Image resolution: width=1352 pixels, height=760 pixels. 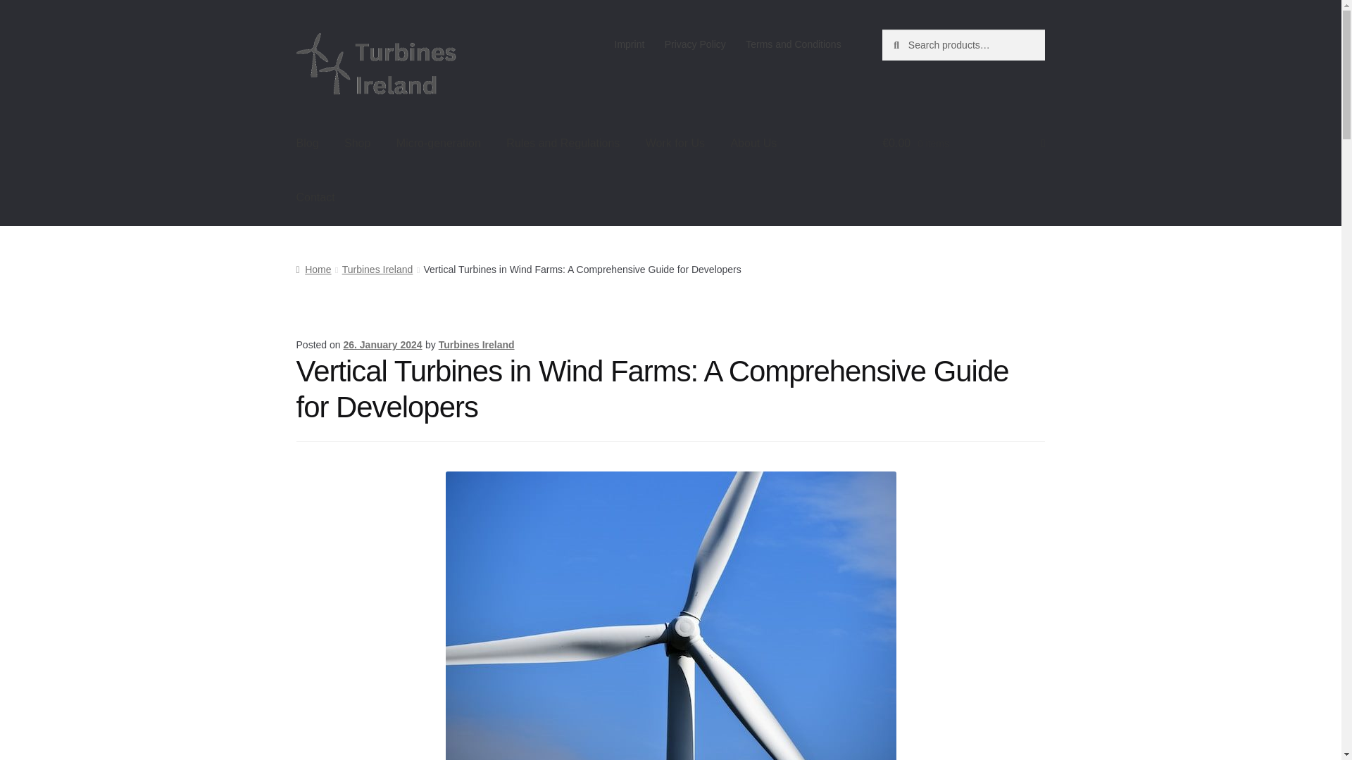 I want to click on Shop, so click(x=356, y=144).